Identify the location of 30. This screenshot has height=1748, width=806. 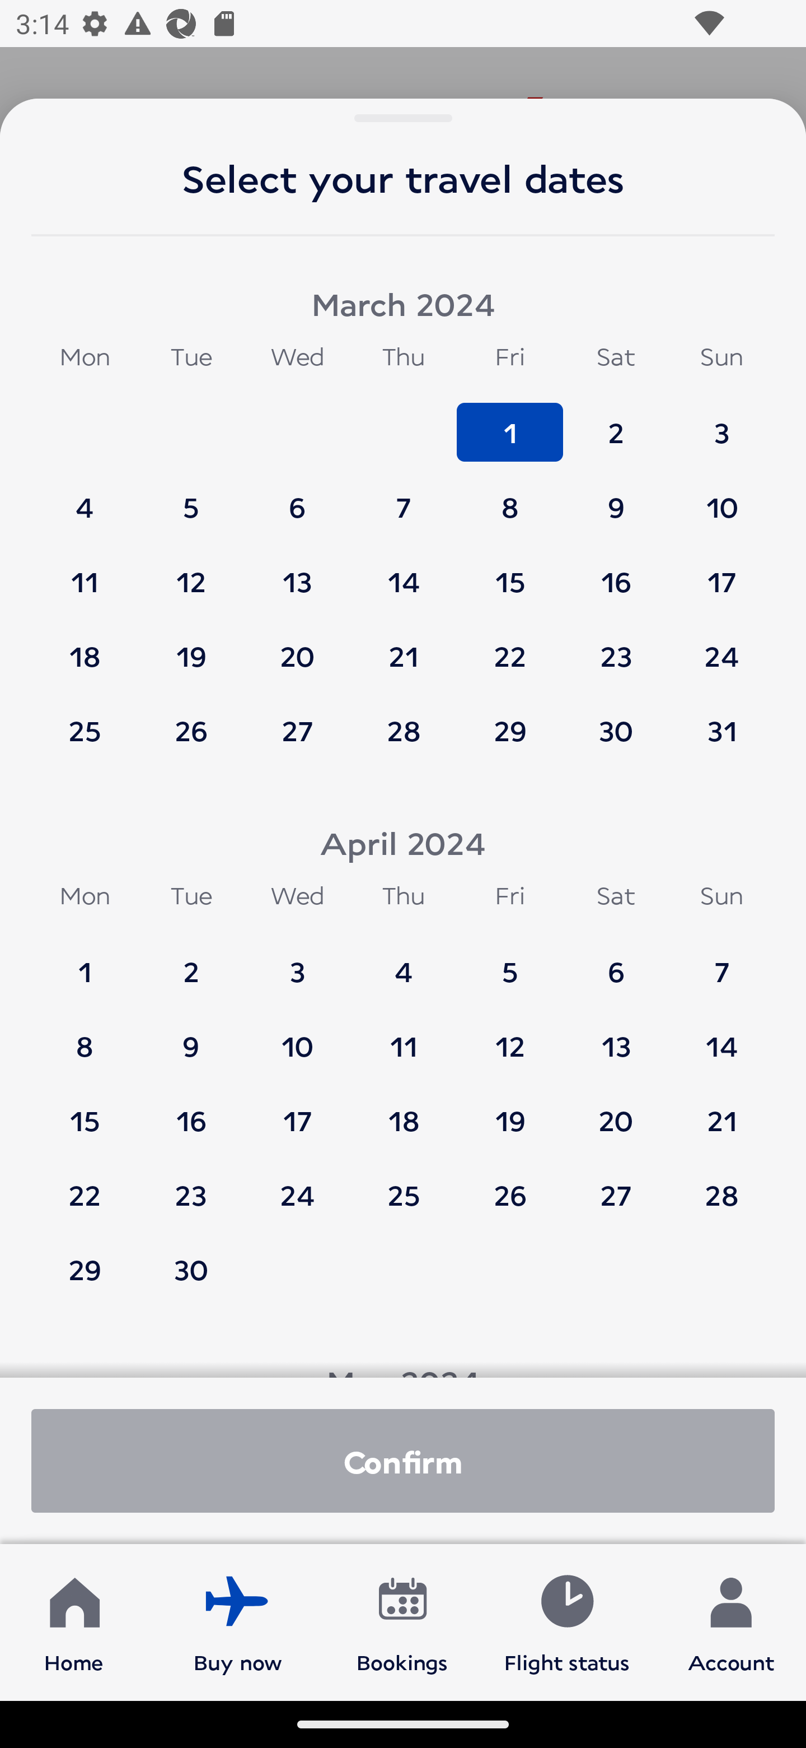
(616, 731).